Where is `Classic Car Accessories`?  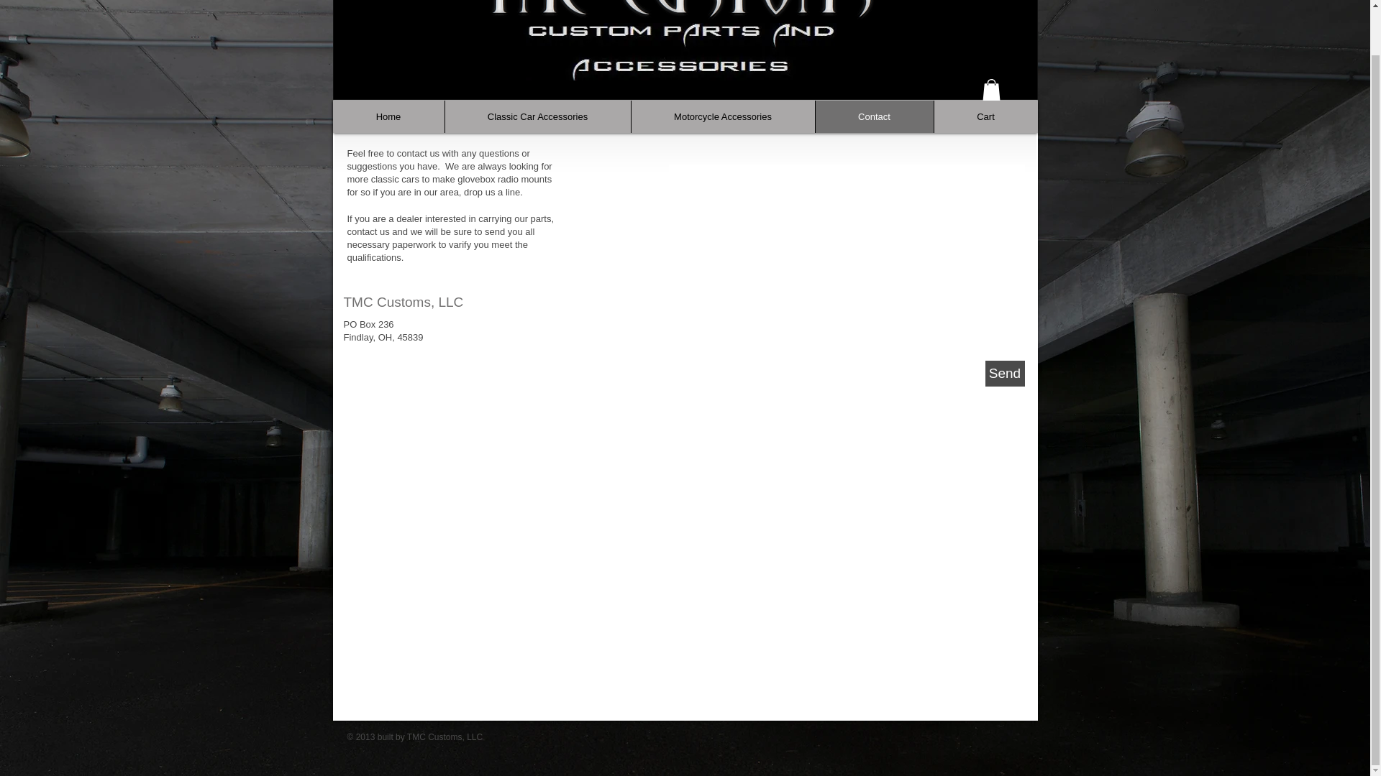 Classic Car Accessories is located at coordinates (538, 116).